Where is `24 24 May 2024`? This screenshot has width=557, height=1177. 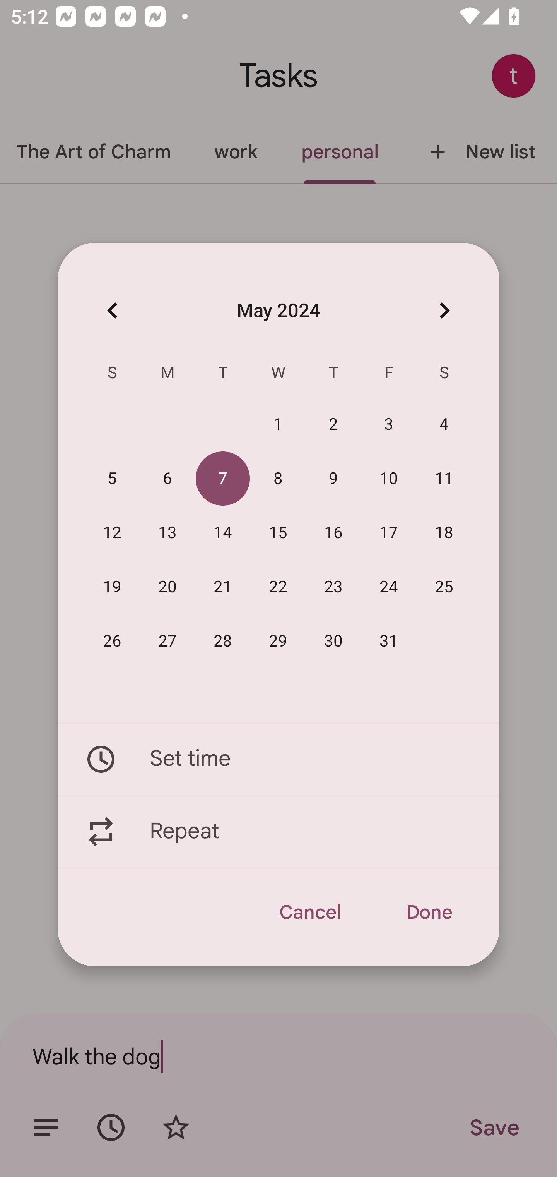 24 24 May 2024 is located at coordinates (389, 587).